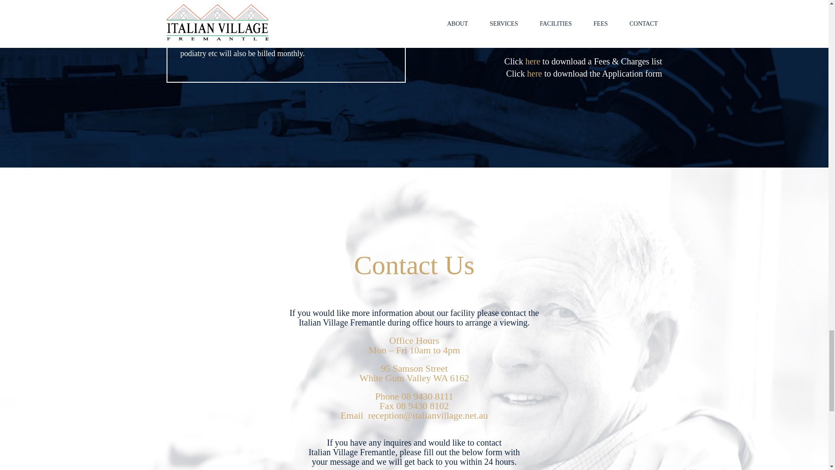 The width and height of the screenshot is (835, 470). I want to click on here, so click(534, 73).